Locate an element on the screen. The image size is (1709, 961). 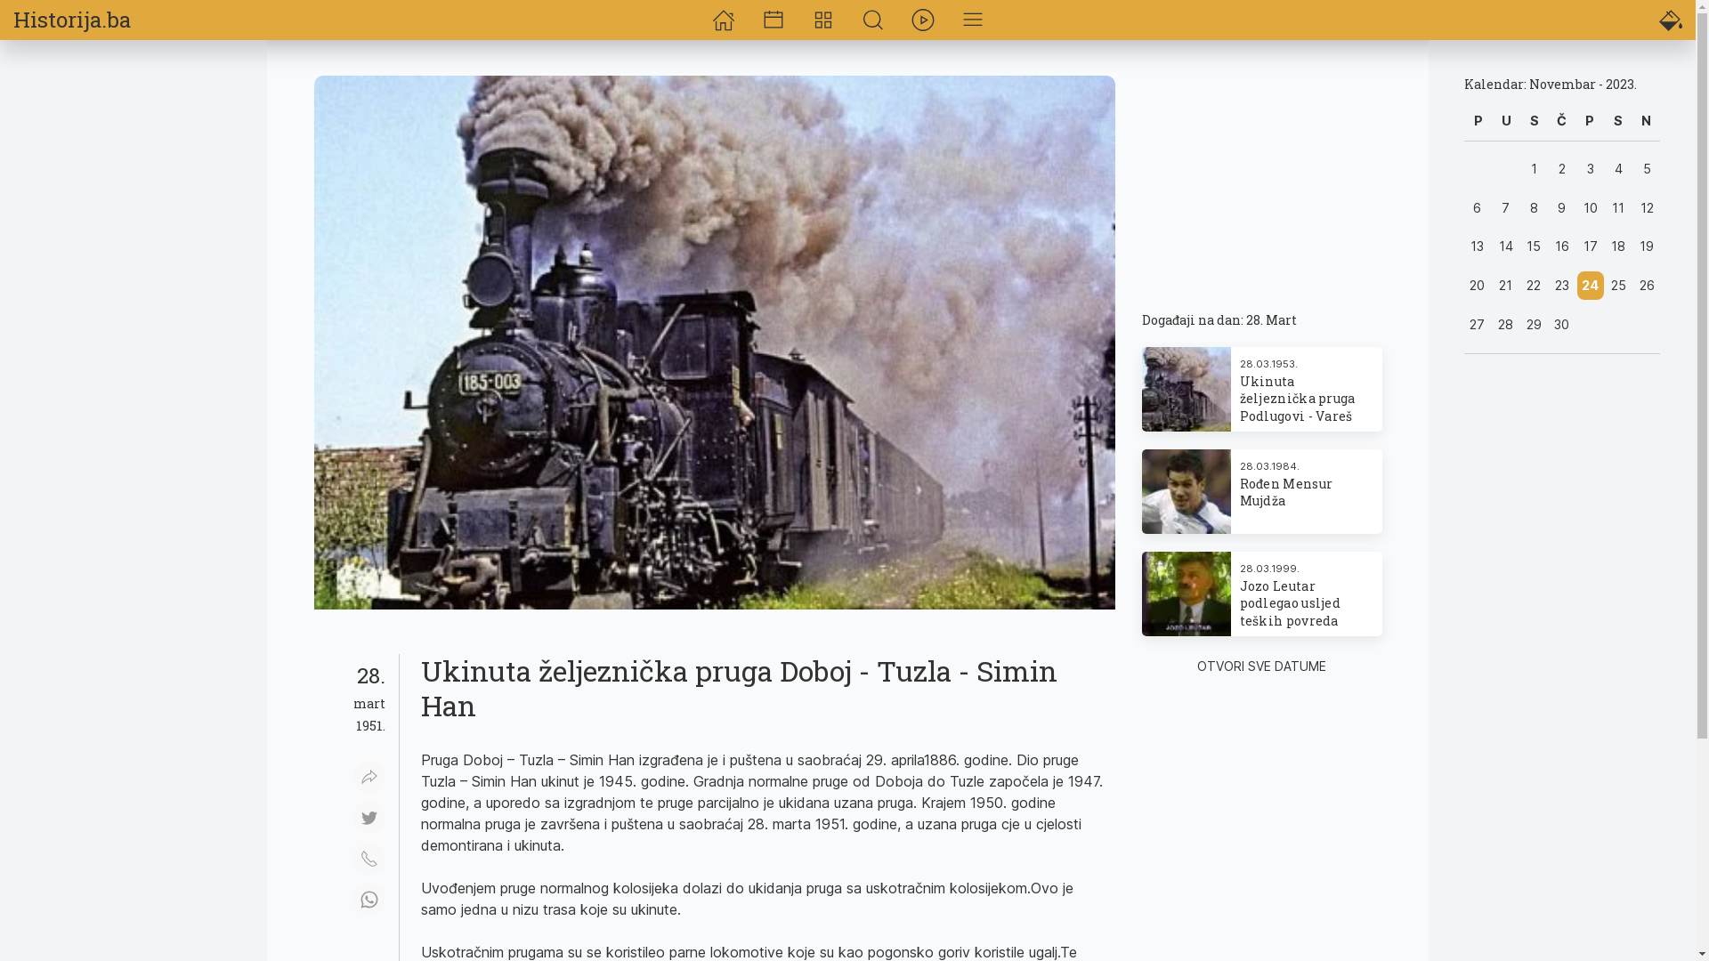
22 is located at coordinates (1534, 286).